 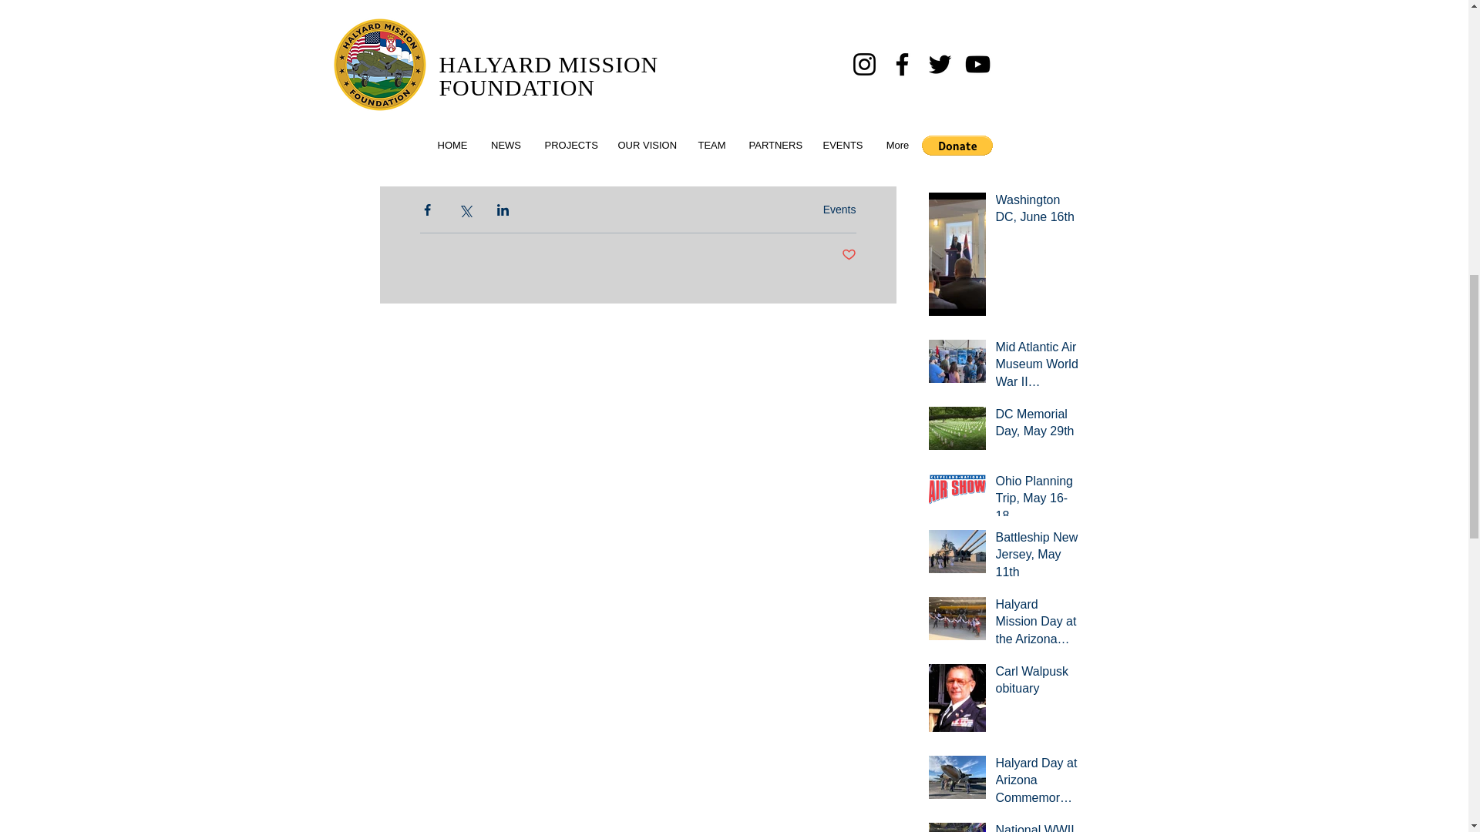 I want to click on Events, so click(x=839, y=209).